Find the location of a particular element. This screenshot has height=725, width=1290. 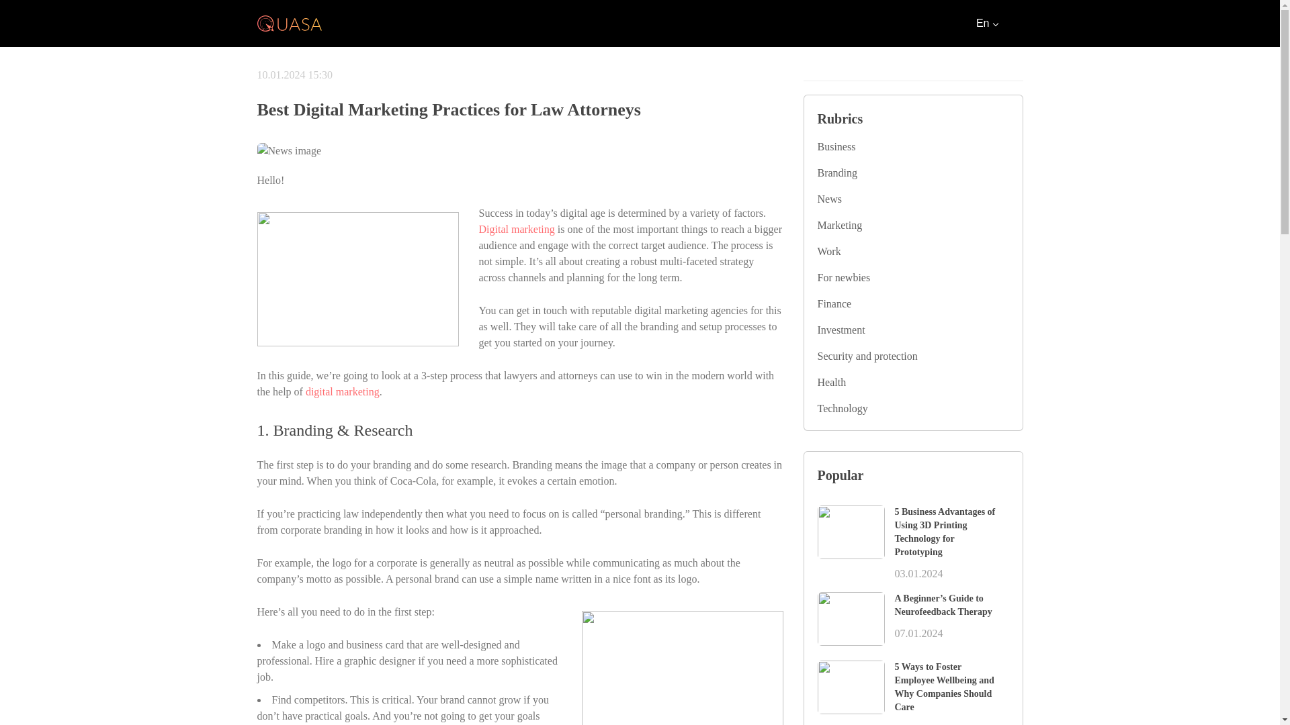

Work is located at coordinates (912, 251).